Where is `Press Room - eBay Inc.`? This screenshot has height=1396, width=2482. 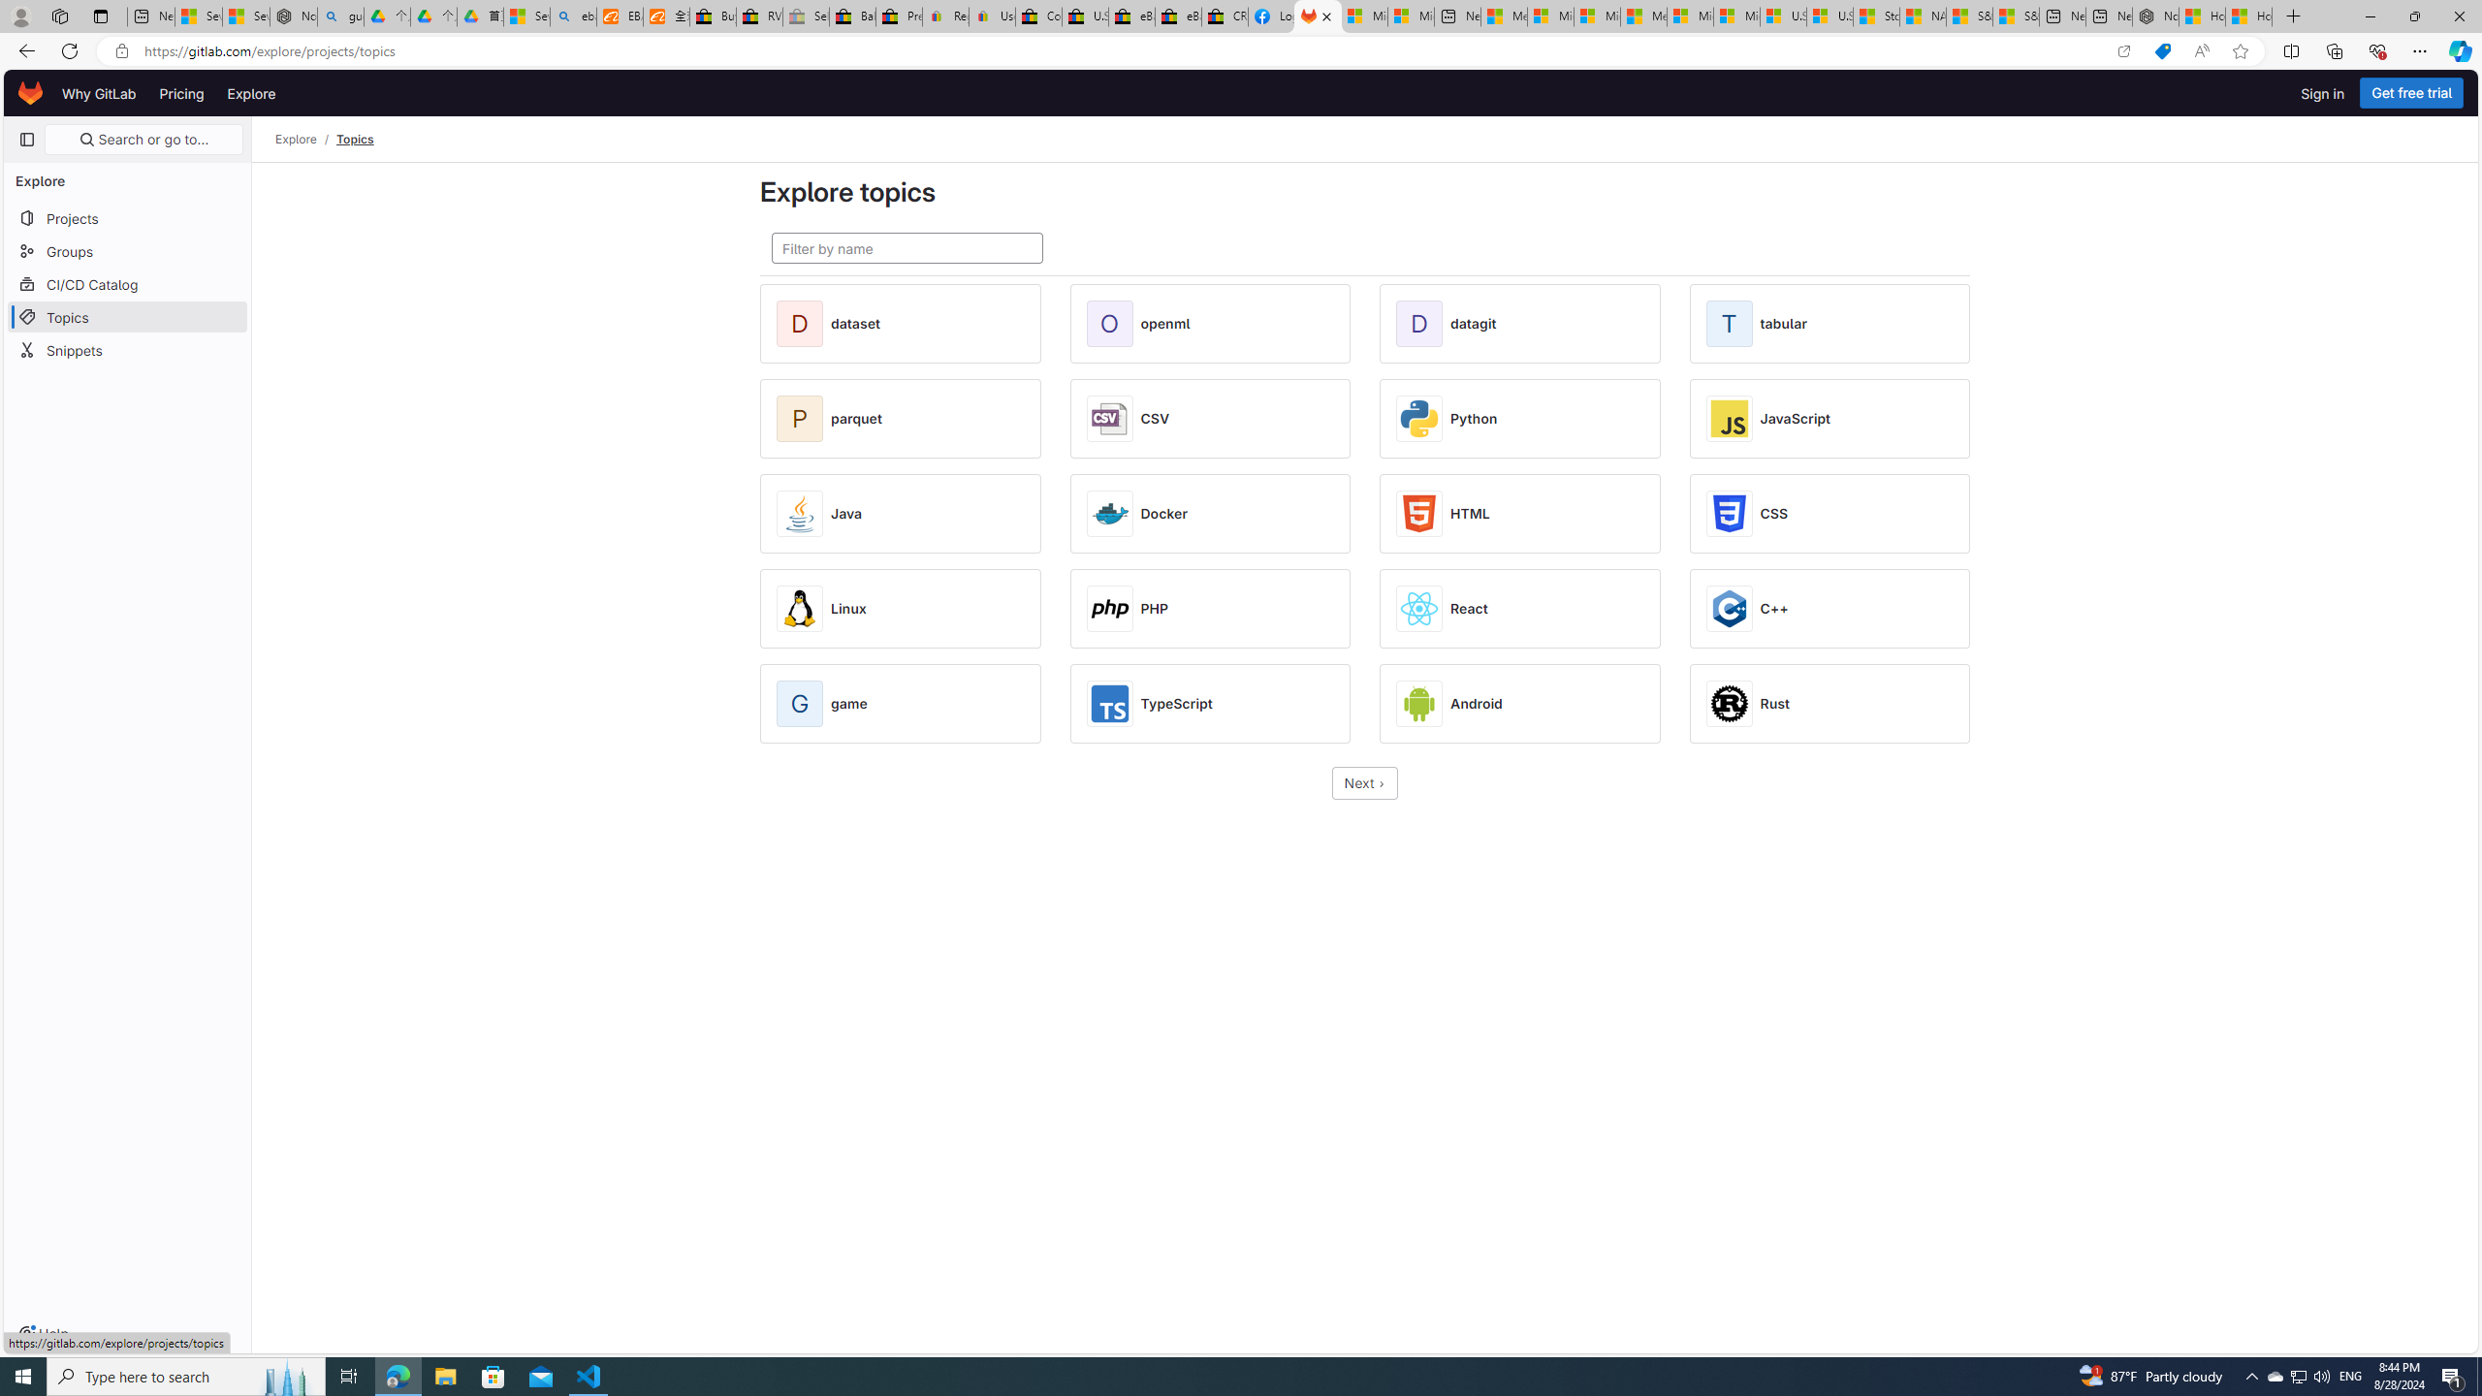 Press Room - eBay Inc. is located at coordinates (900, 16).